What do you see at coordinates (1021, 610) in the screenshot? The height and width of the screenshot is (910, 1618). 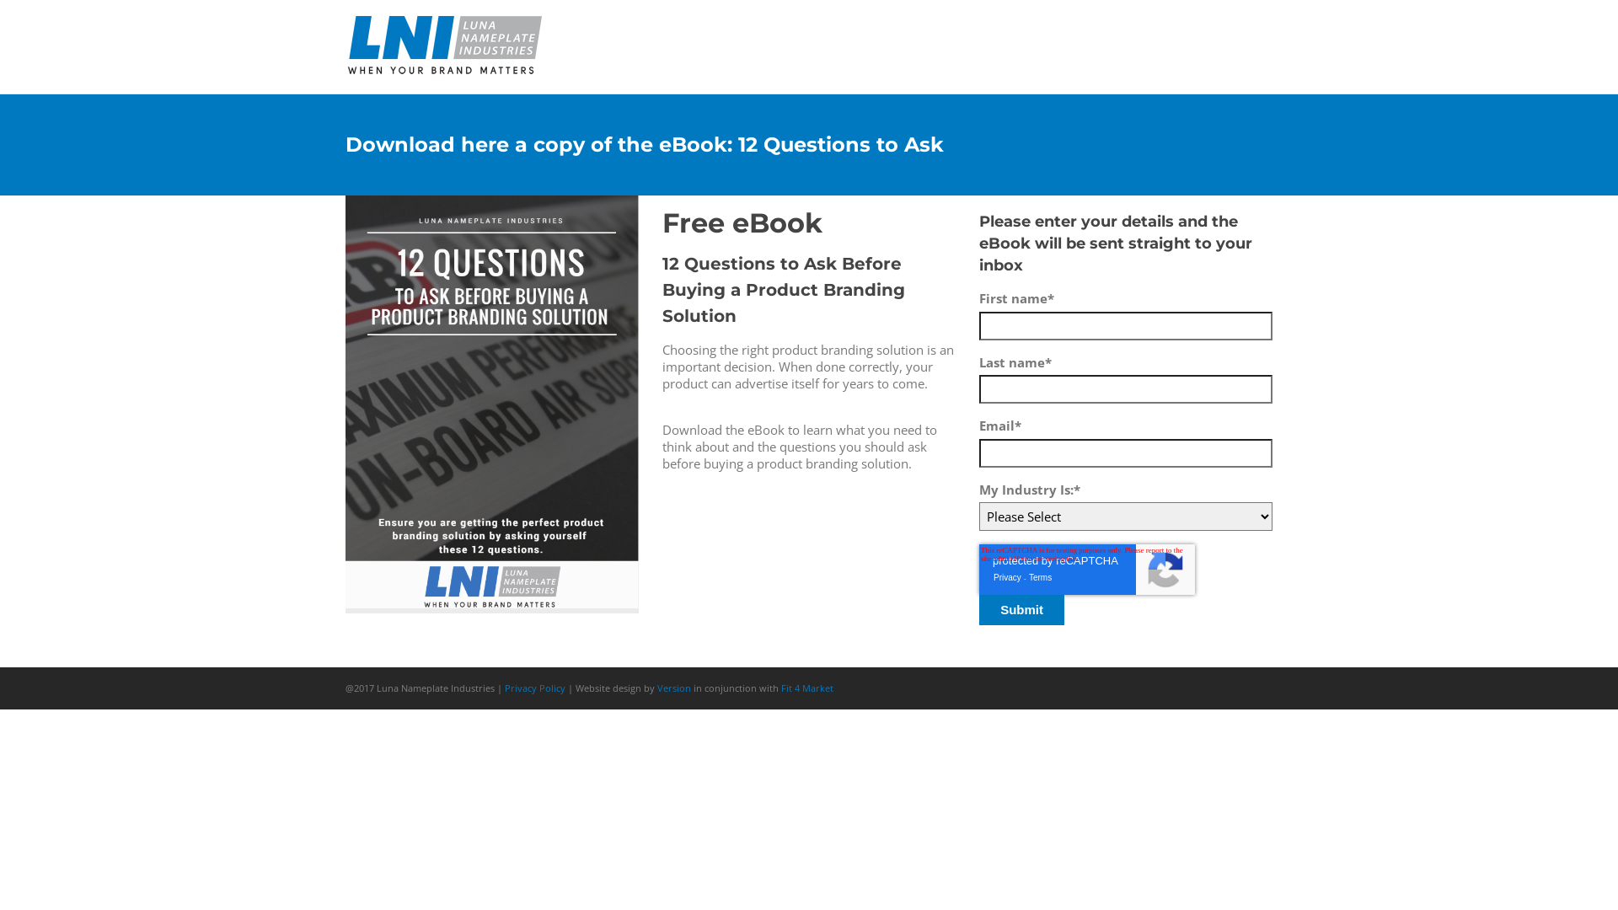 I see `Submit` at bounding box center [1021, 610].